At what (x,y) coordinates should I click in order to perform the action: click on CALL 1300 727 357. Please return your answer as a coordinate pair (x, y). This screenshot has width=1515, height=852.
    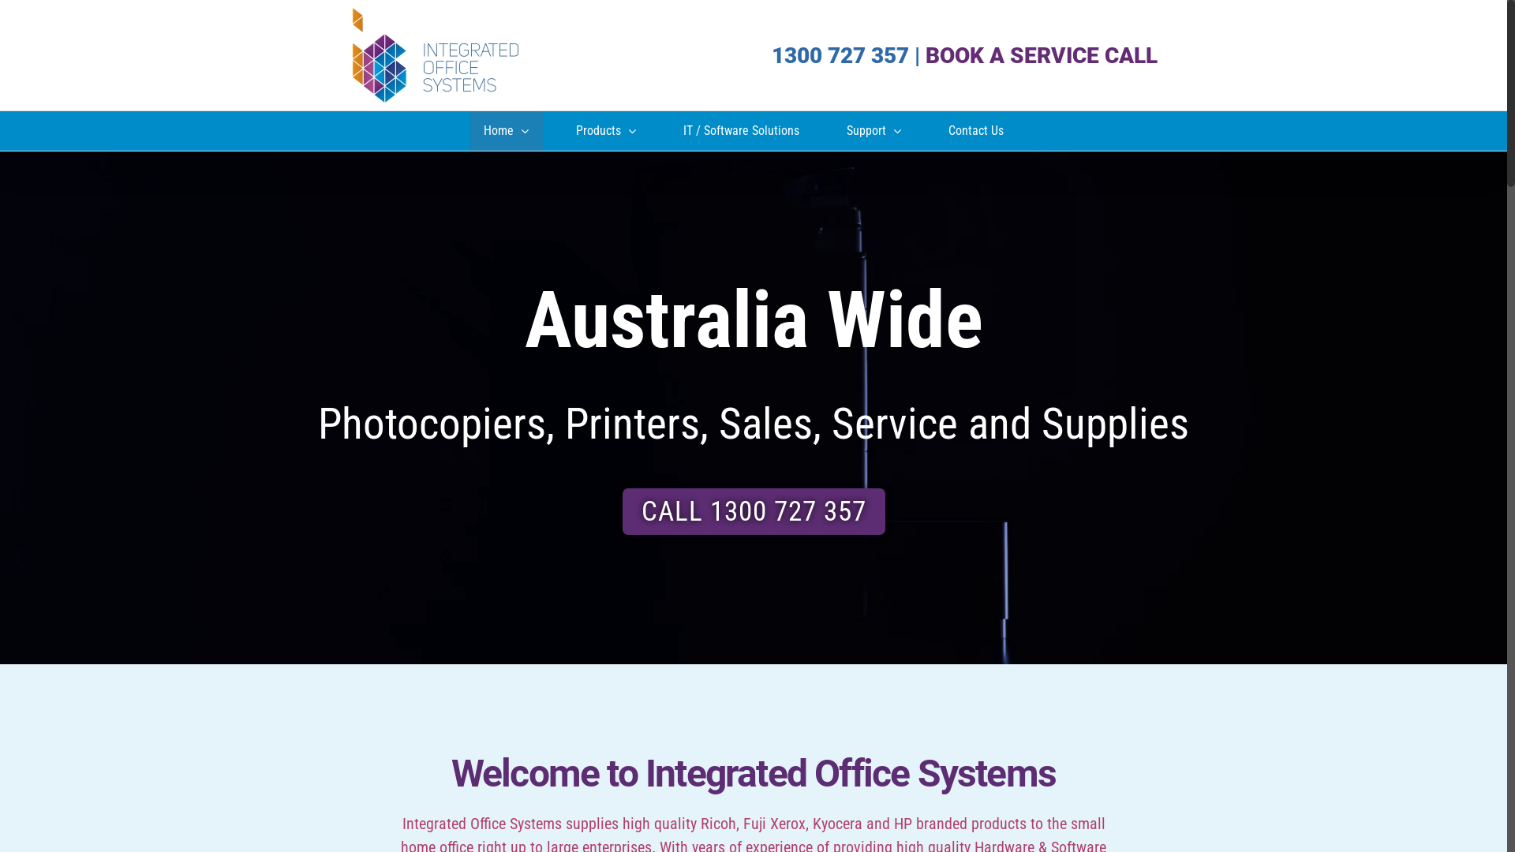
    Looking at the image, I should click on (753, 511).